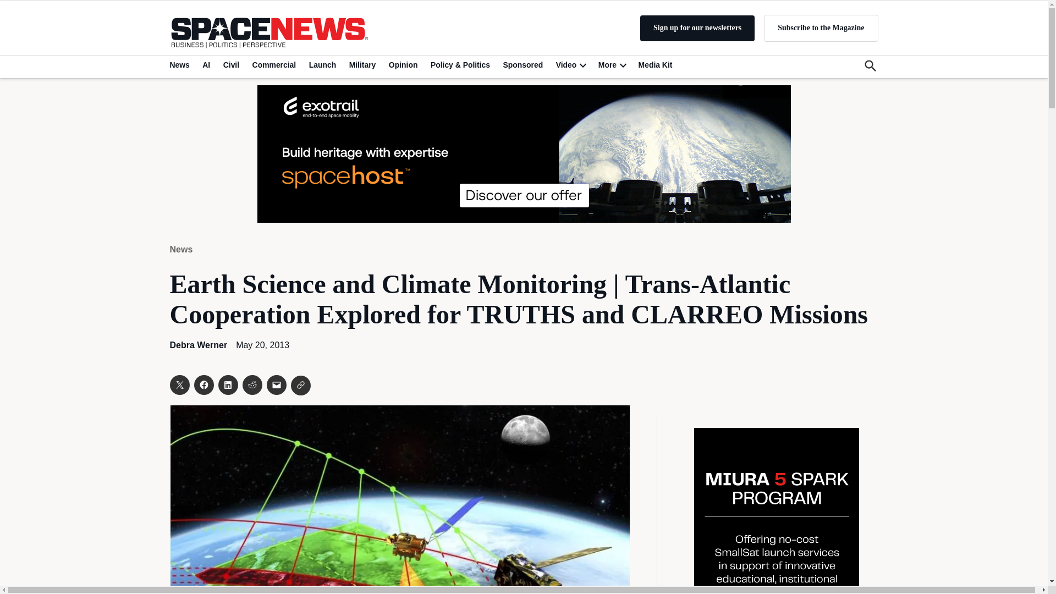 Image resolution: width=1056 pixels, height=594 pixels. Describe the element at coordinates (206, 64) in the screenshot. I see `AI` at that location.